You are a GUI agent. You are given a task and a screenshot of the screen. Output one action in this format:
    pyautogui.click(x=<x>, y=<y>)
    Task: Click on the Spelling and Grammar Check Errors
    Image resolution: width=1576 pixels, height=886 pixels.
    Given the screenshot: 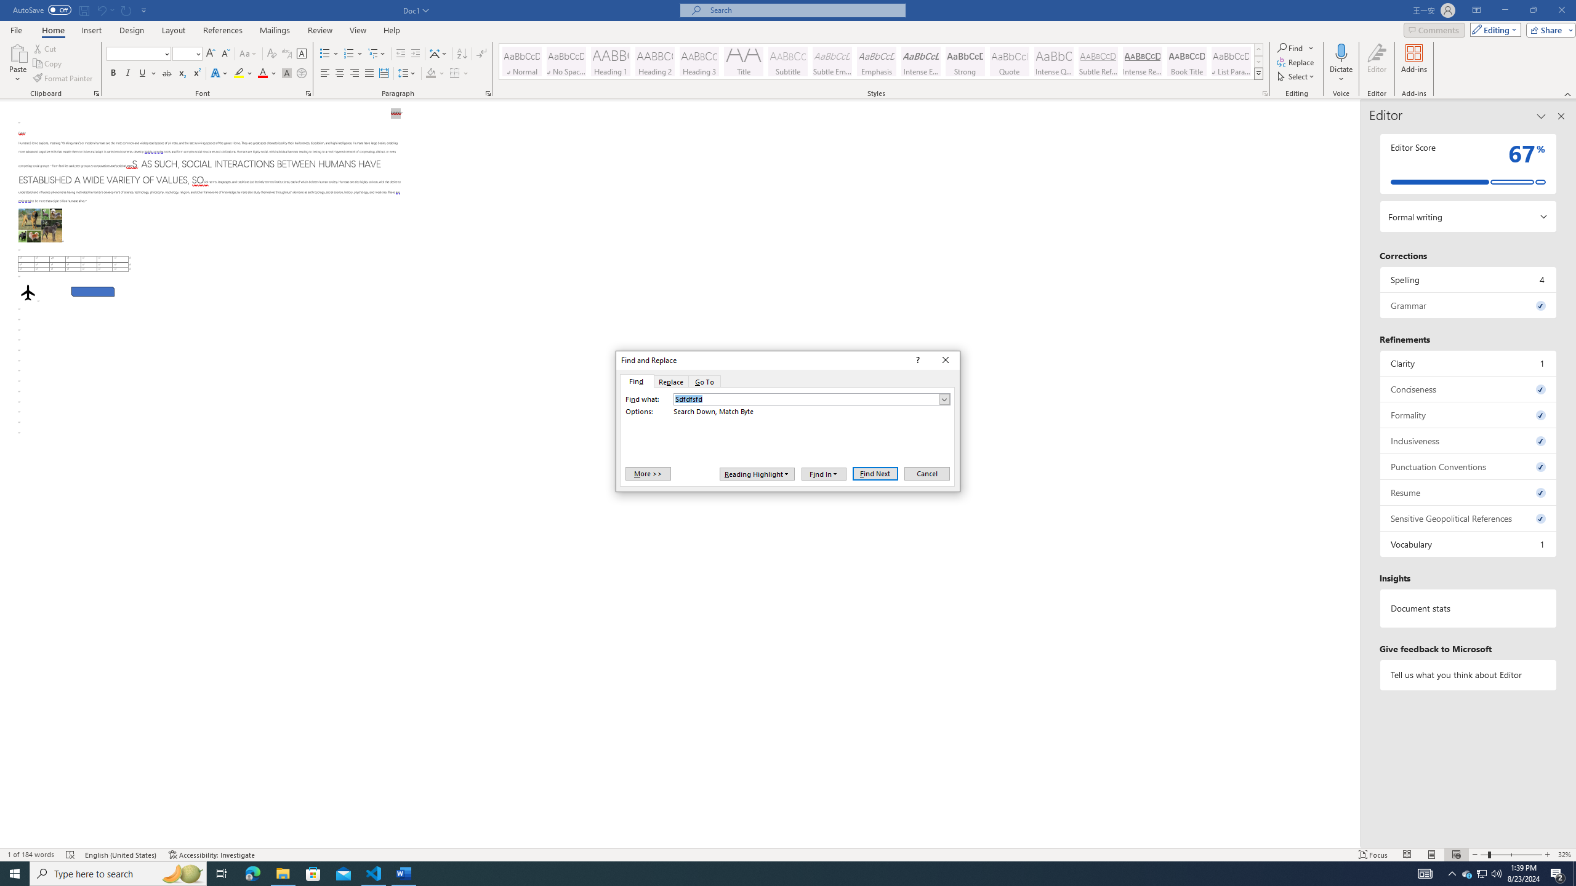 What is the action you would take?
    pyautogui.click(x=70, y=855)
    